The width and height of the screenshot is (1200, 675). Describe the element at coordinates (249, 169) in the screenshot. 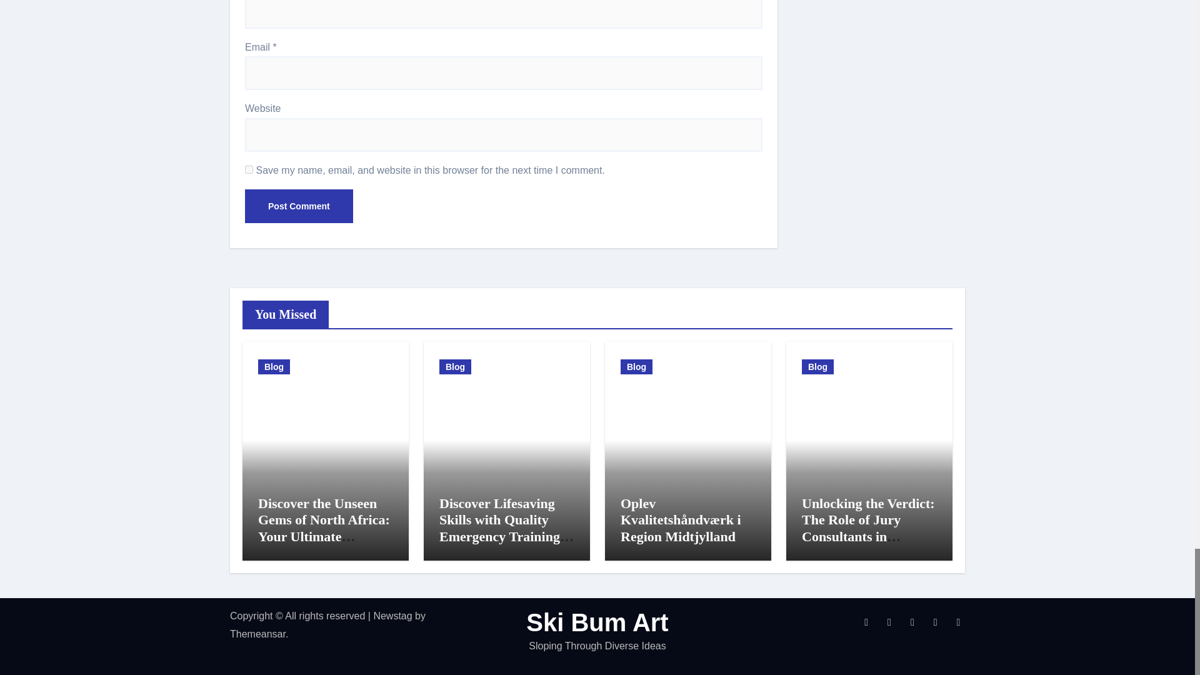

I see `yes` at that location.